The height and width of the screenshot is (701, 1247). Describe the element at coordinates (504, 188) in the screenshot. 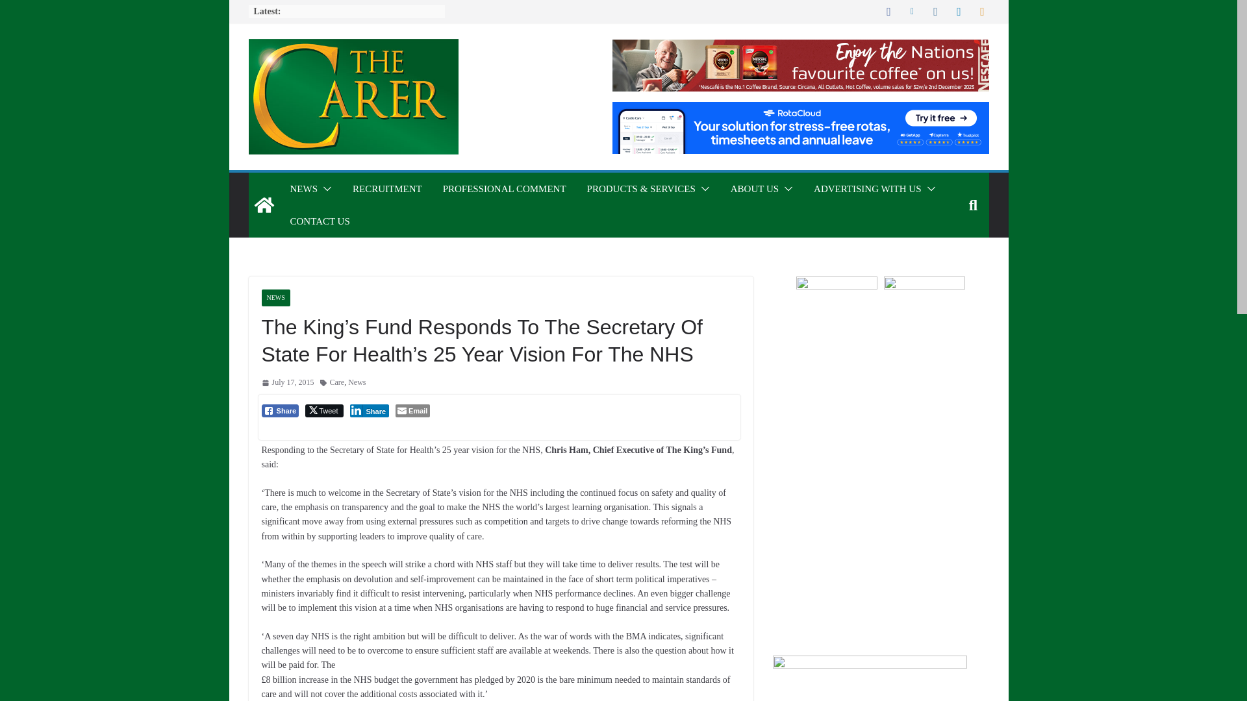

I see `PROFESSIONAL COMMENT` at that location.